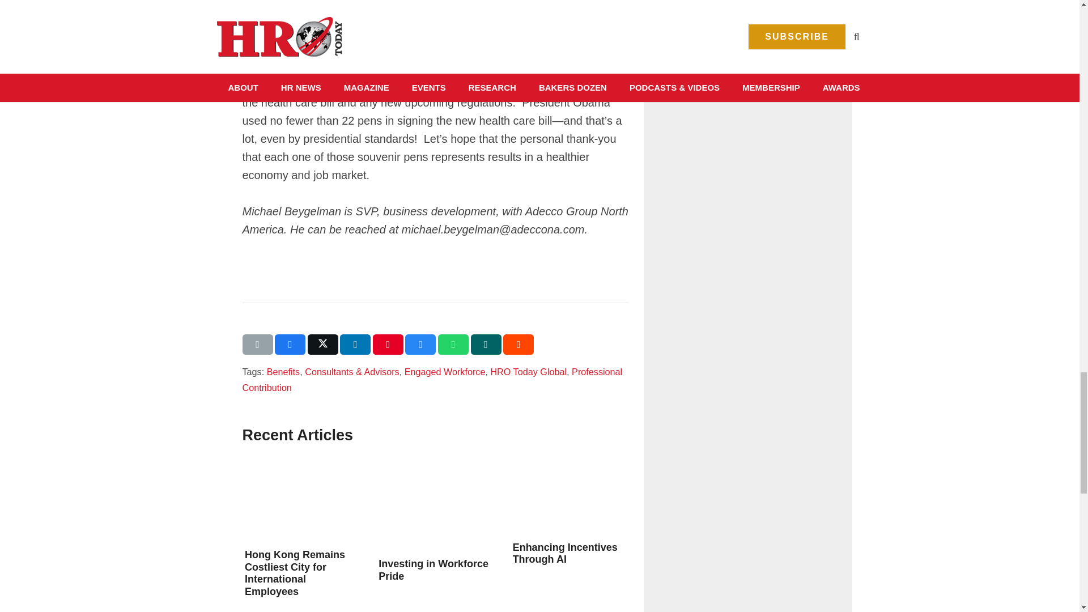 The height and width of the screenshot is (612, 1088). I want to click on Share this, so click(290, 345).